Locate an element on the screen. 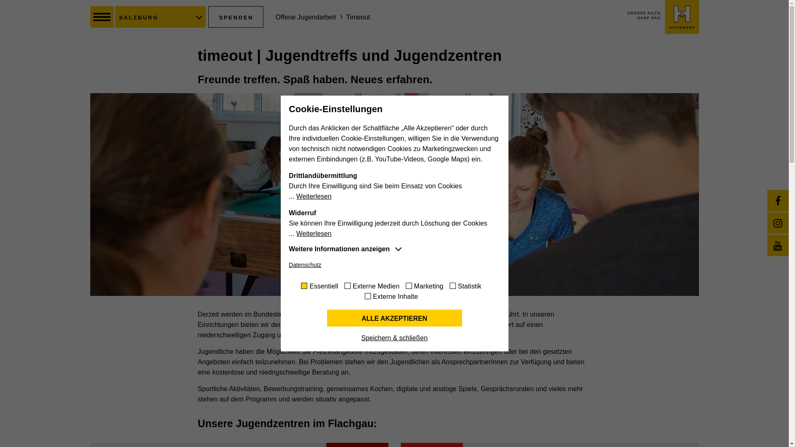 The width and height of the screenshot is (795, 447). Datenschutz is located at coordinates (306, 265).